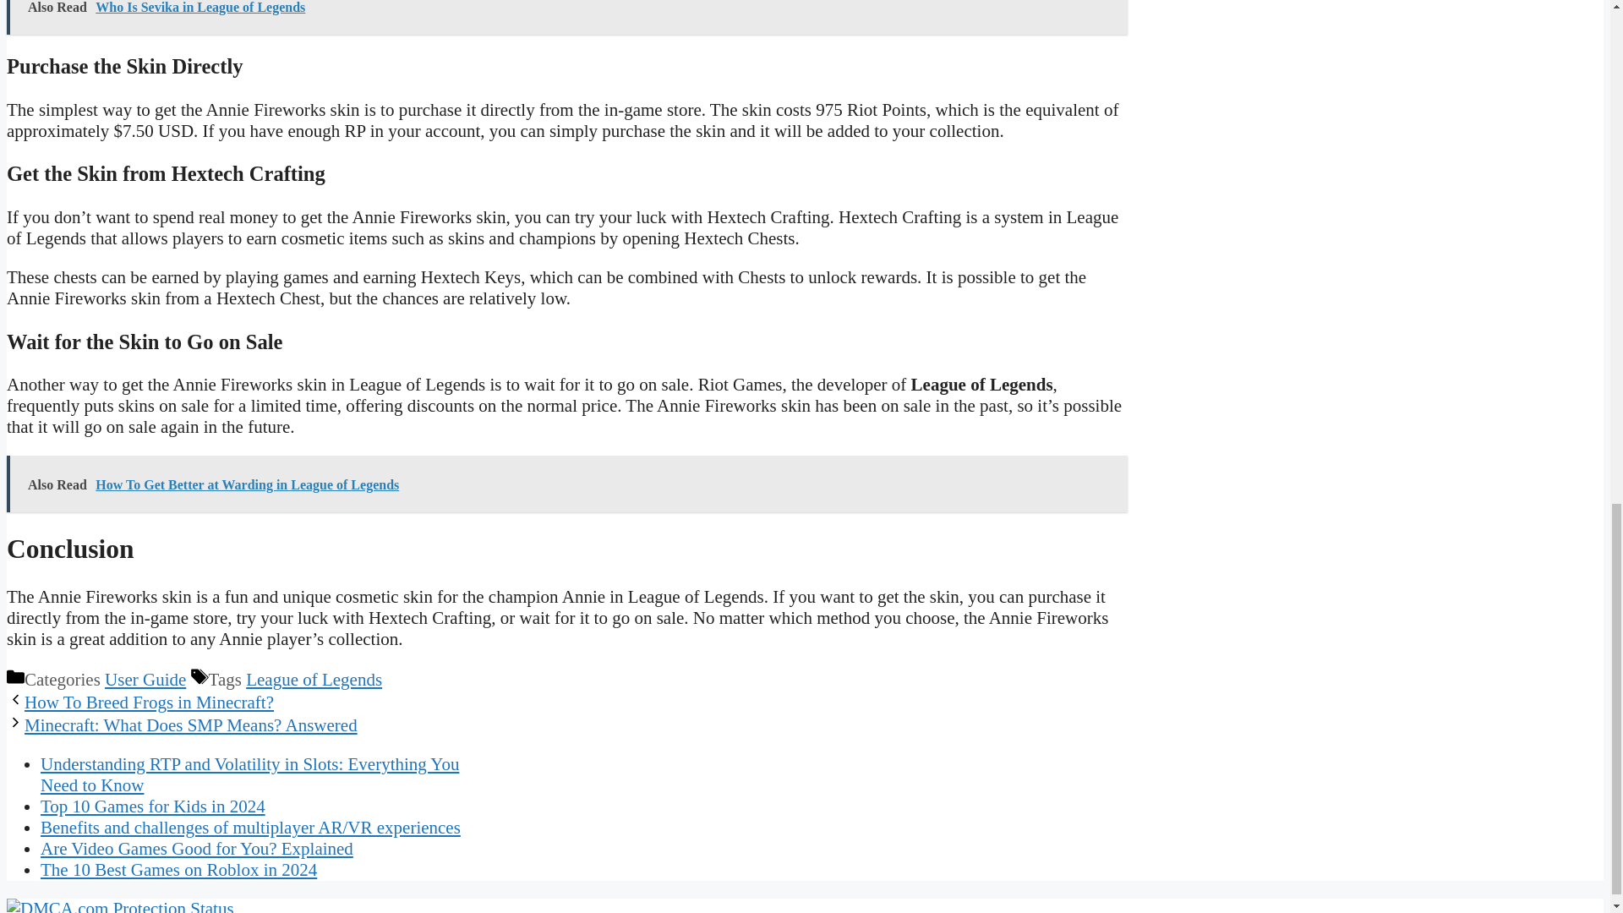  I want to click on Minecraft: What Does SMP Means? Answered, so click(190, 725).